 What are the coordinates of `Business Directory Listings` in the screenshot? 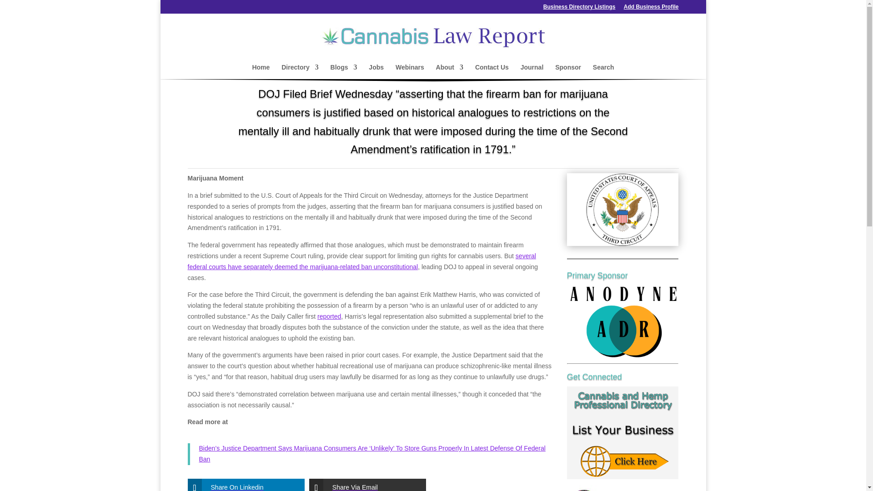 It's located at (579, 9).